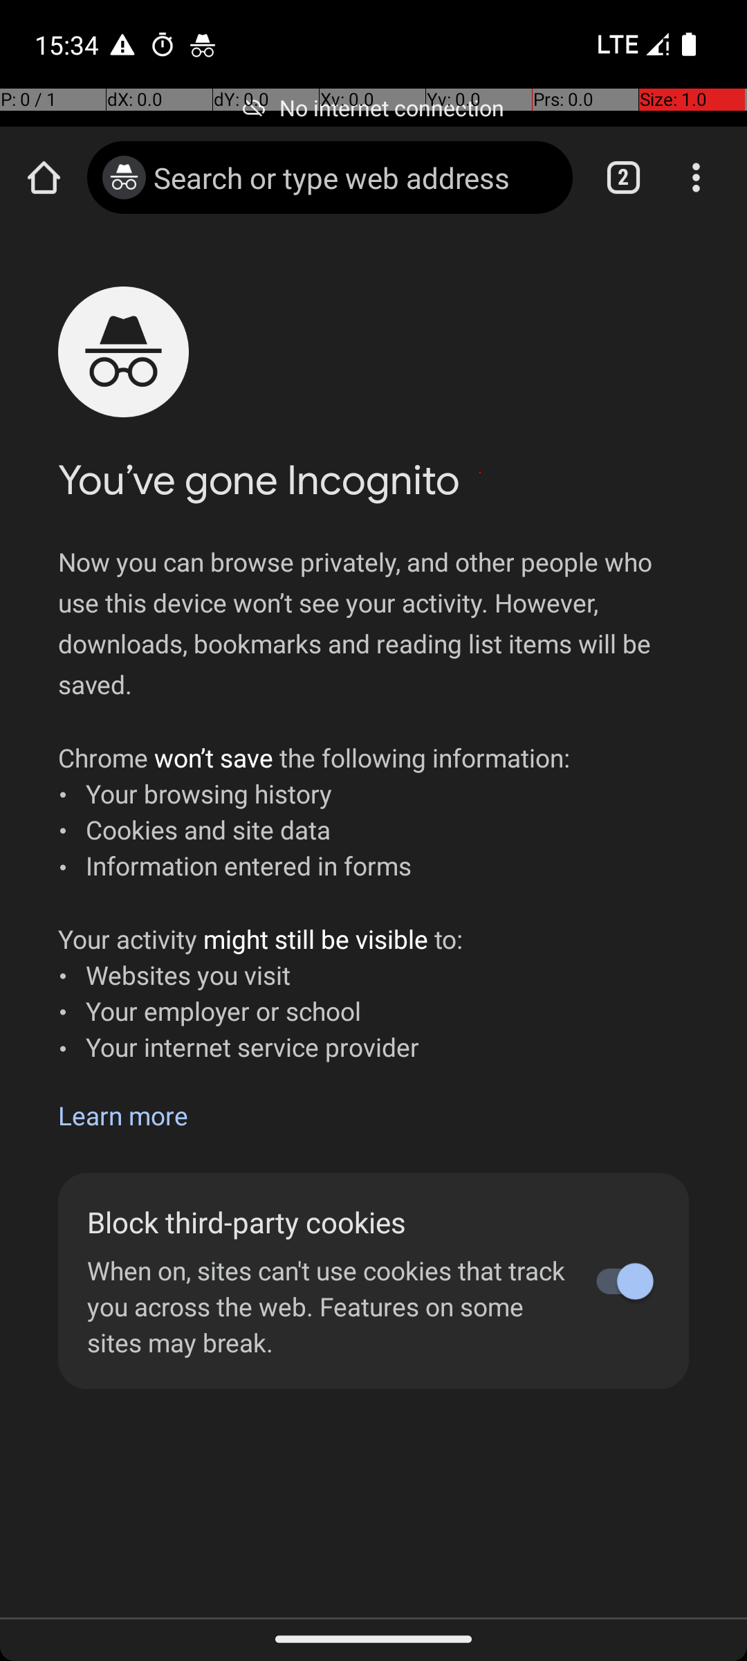 The height and width of the screenshot is (1661, 747). I want to click on Chrome won’t save the following information:
Your browsing history
Cookies and site data
Information entered in forms, so click(314, 811).